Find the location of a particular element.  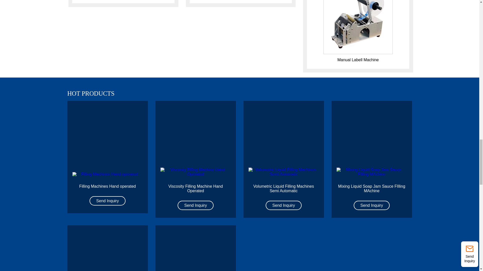

Filling  Machines Hand operated is located at coordinates (108, 174).